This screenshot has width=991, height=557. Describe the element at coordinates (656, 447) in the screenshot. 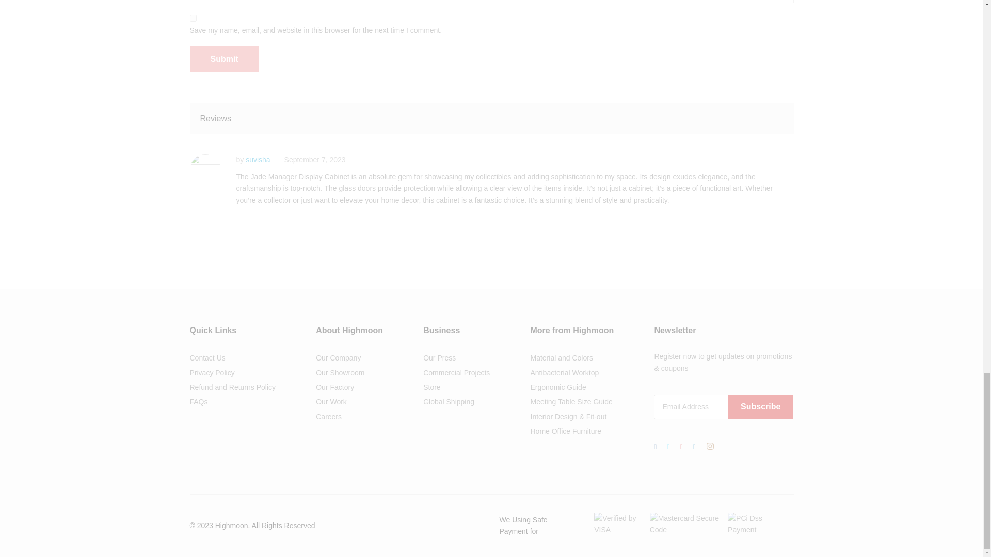

I see `Facebook` at that location.